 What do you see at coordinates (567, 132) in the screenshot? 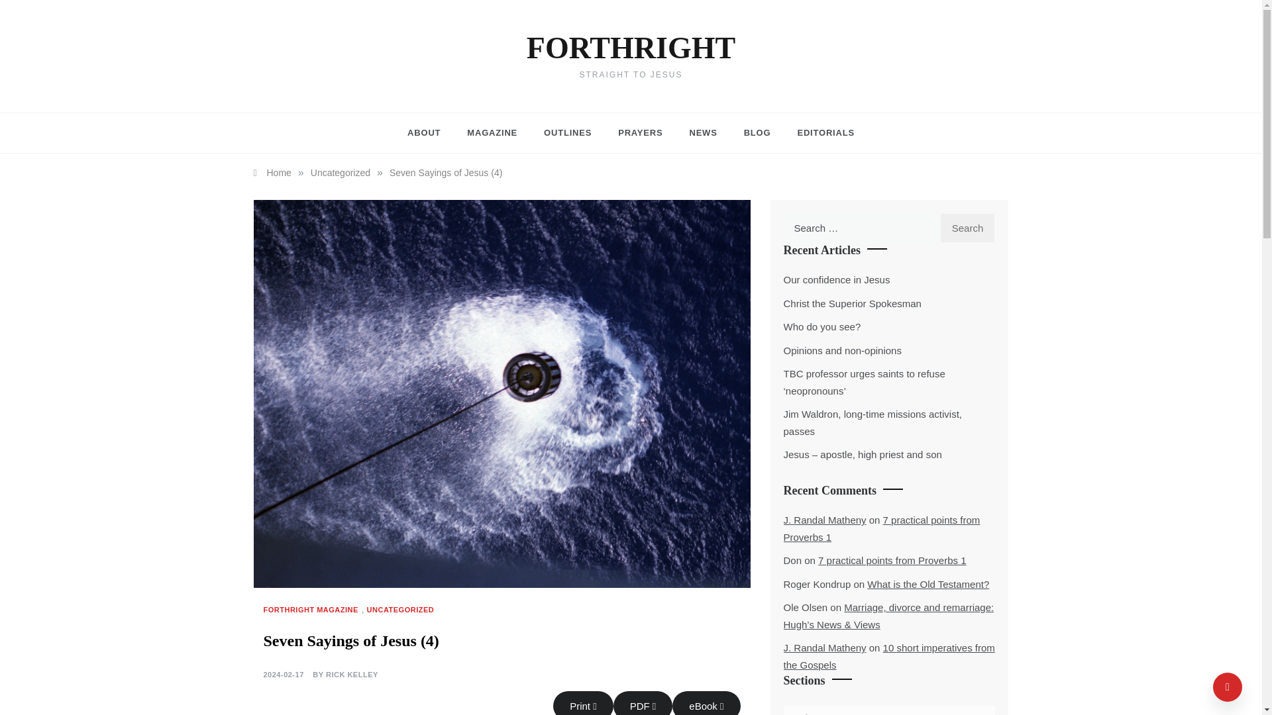
I see `OUTLINES` at bounding box center [567, 132].